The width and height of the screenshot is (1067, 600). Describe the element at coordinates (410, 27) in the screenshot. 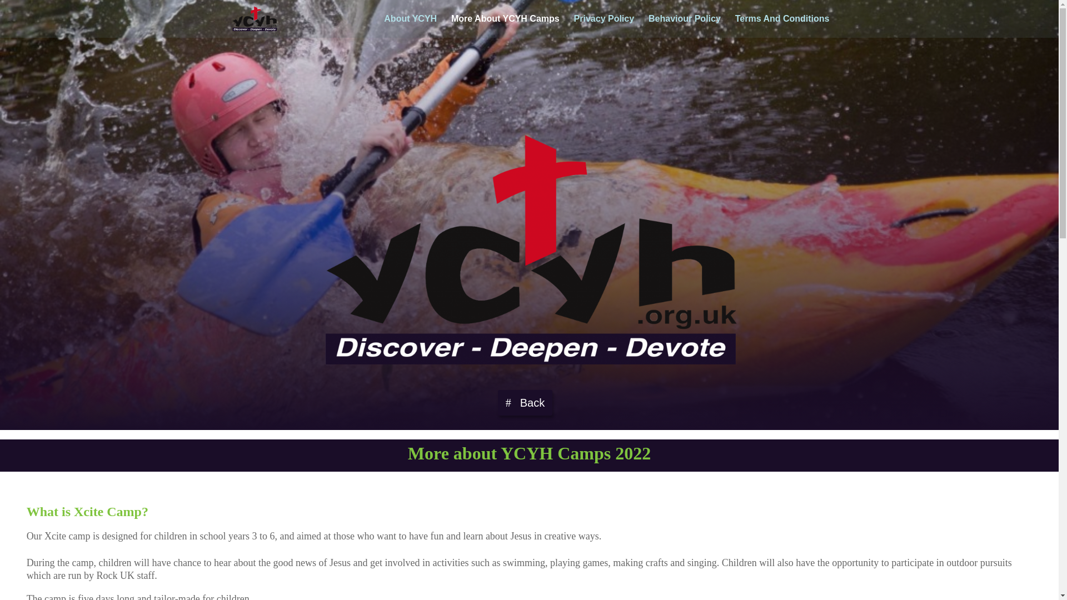

I see `About YCYH` at that location.